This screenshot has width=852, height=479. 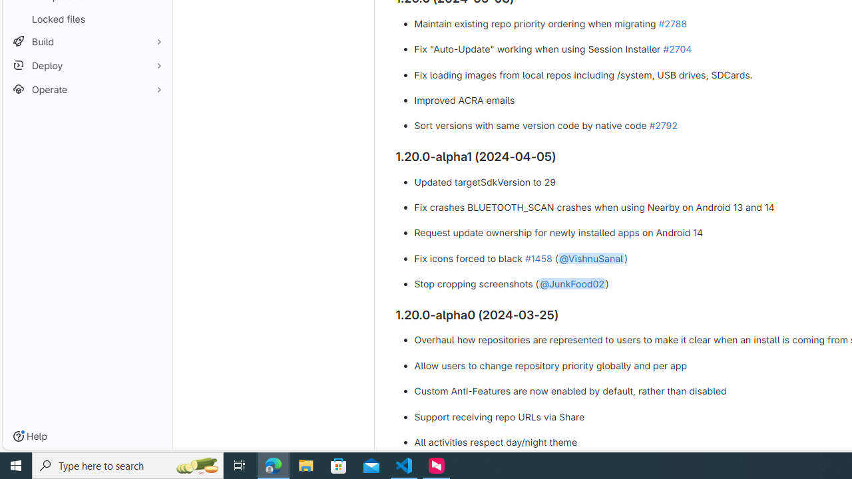 What do you see at coordinates (663, 126) in the screenshot?
I see `#2792` at bounding box center [663, 126].